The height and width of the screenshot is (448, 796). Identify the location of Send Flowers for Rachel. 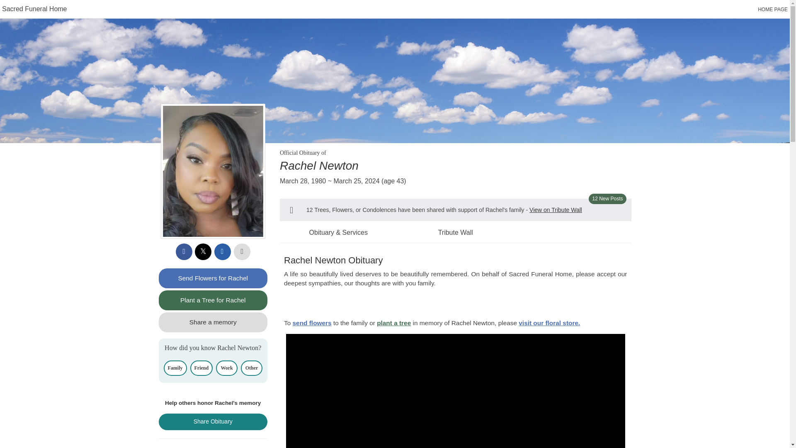
(213, 278).